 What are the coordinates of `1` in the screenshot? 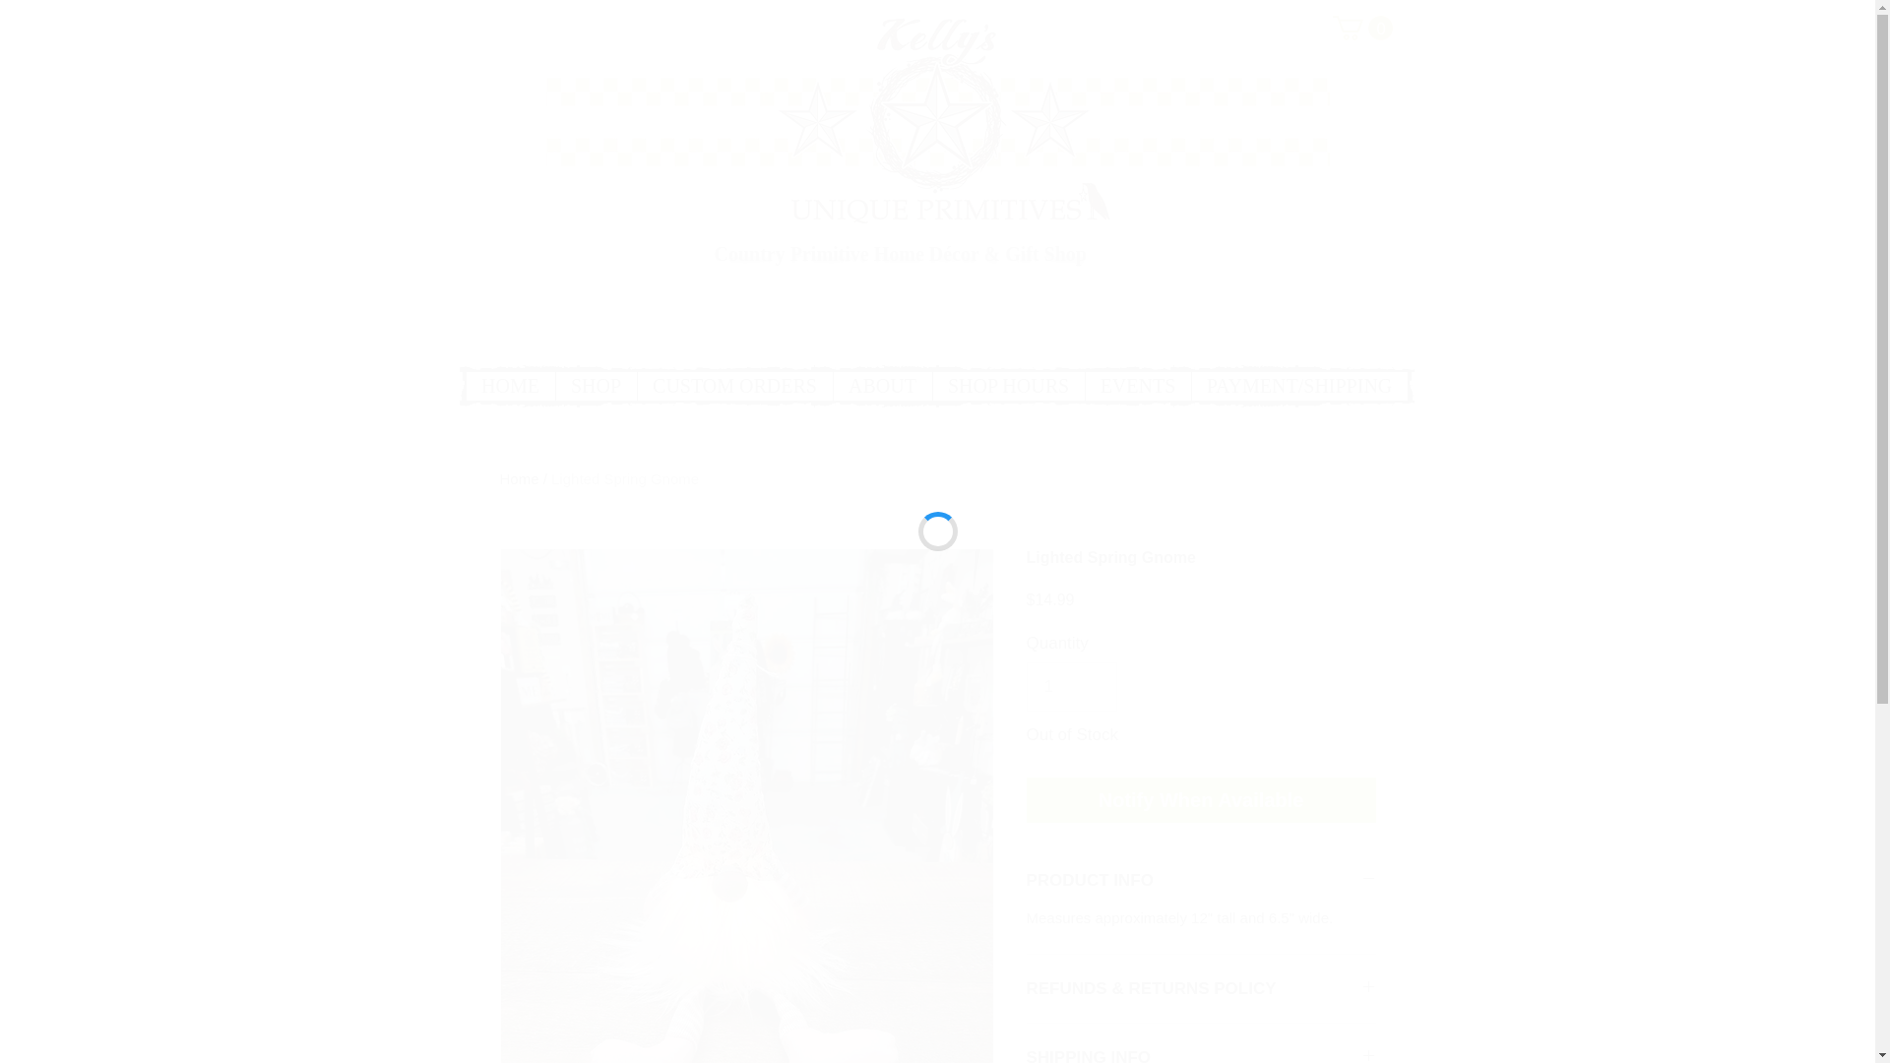 It's located at (1071, 686).